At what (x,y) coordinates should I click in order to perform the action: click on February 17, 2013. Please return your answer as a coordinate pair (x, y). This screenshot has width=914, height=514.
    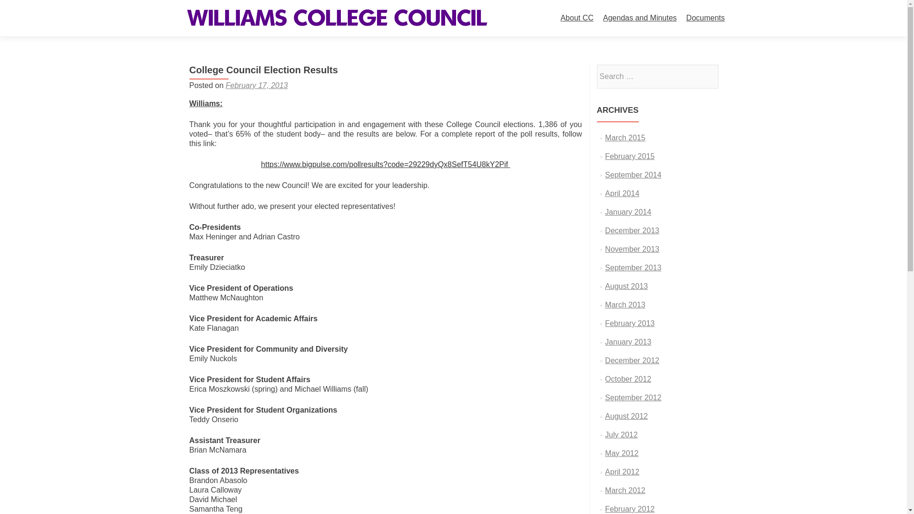
    Looking at the image, I should click on (257, 85).